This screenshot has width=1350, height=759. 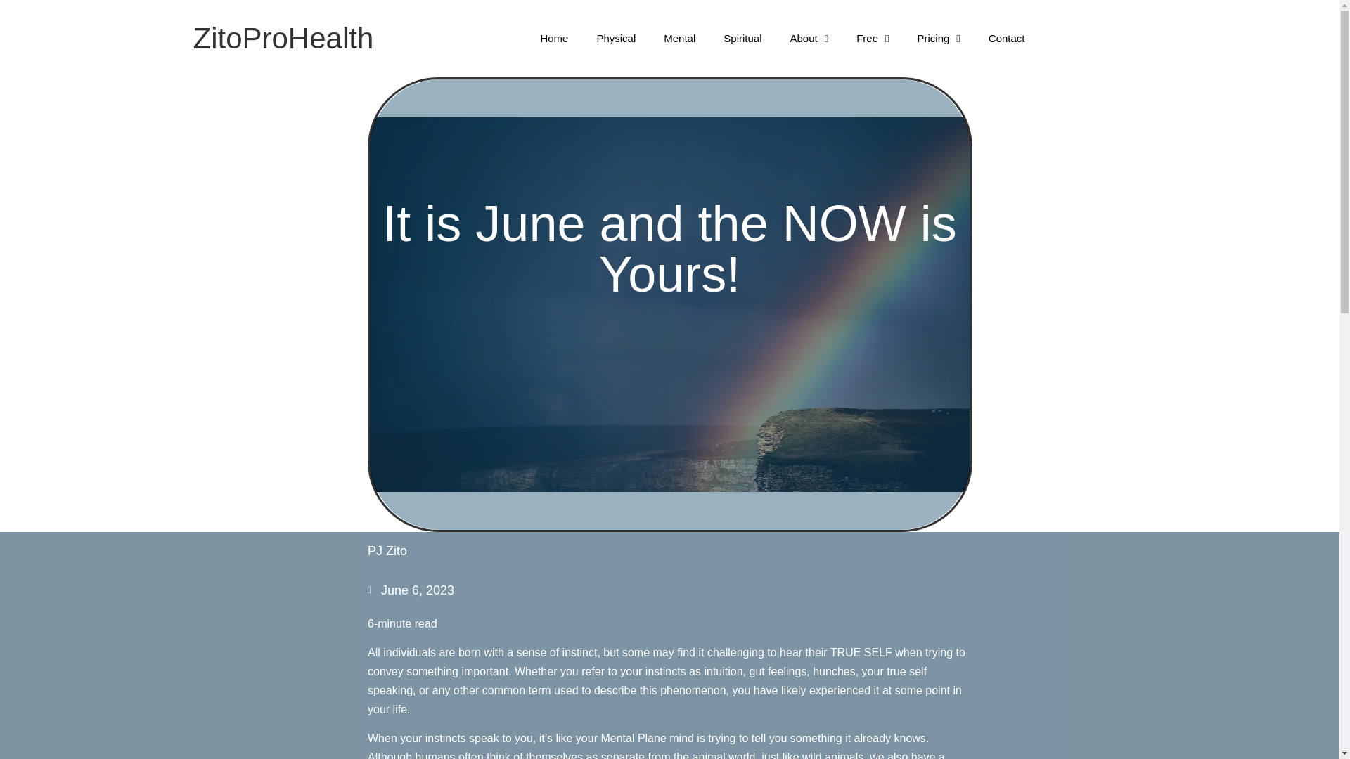 What do you see at coordinates (554, 38) in the screenshot?
I see `Home` at bounding box center [554, 38].